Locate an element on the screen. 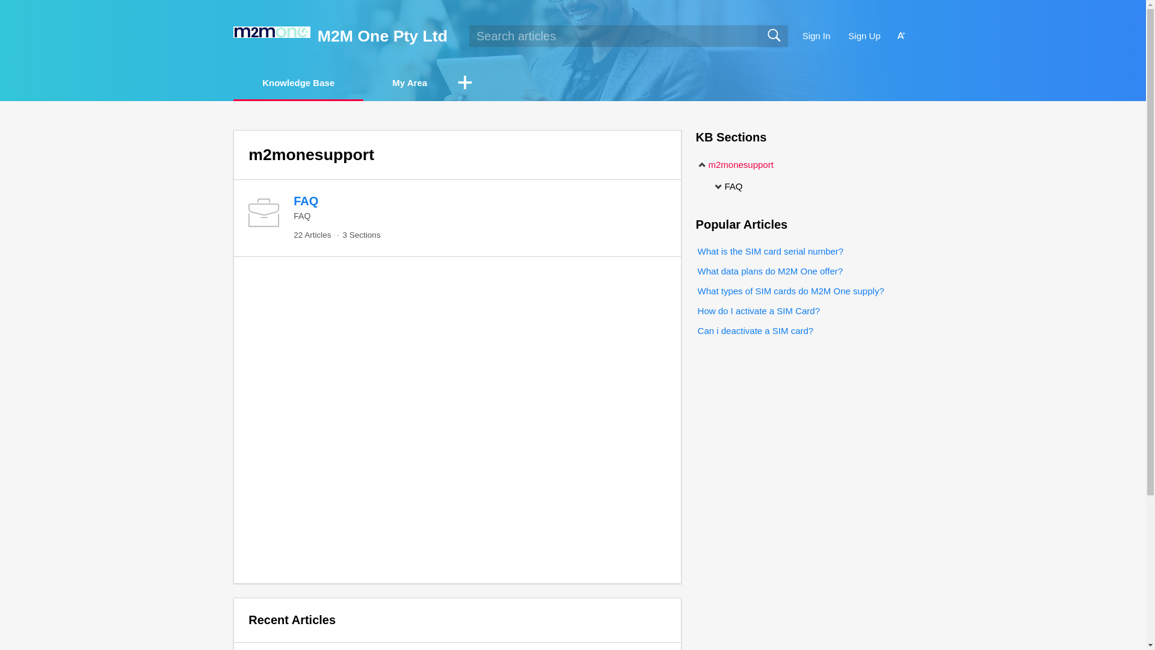  What data plans do M2M One offer? is located at coordinates (770, 271).